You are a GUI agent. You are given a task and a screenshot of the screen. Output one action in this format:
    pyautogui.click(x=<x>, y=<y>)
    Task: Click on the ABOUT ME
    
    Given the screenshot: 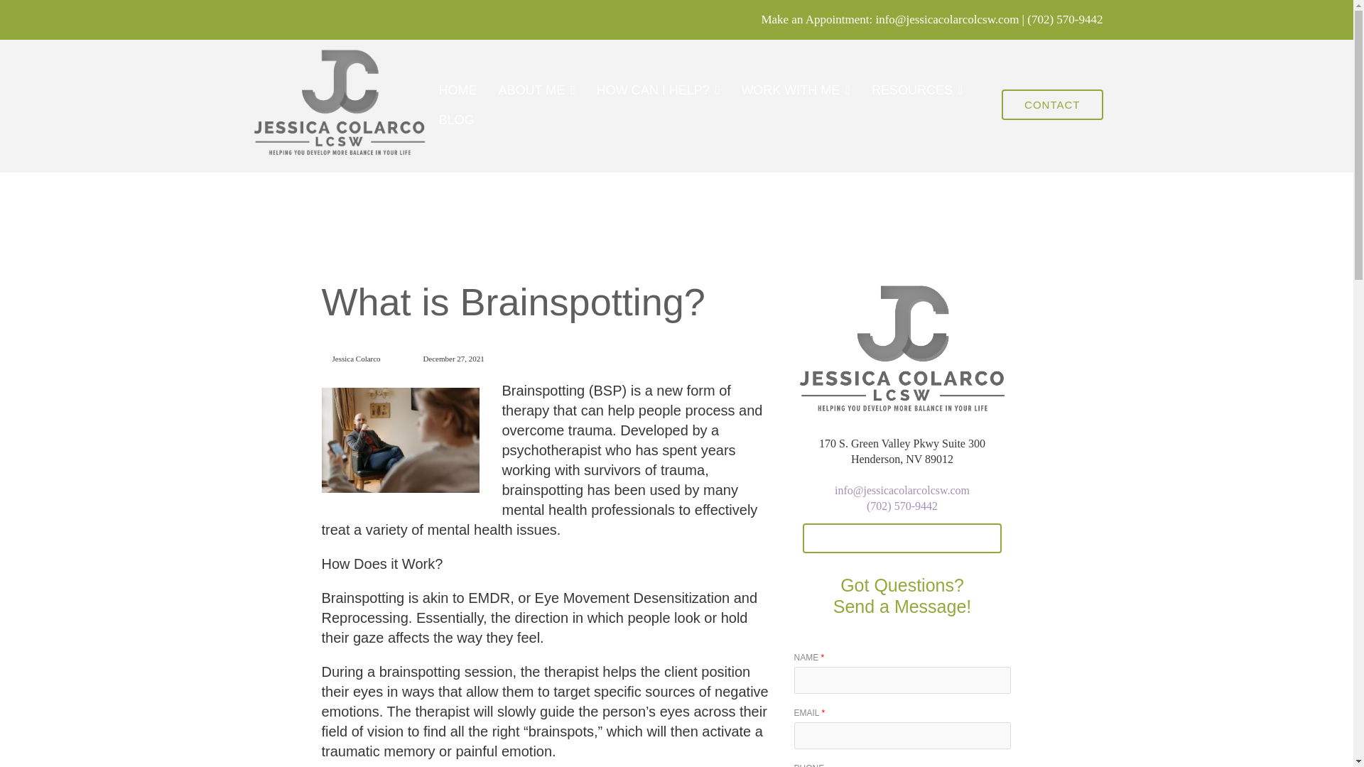 What is the action you would take?
    pyautogui.click(x=537, y=89)
    